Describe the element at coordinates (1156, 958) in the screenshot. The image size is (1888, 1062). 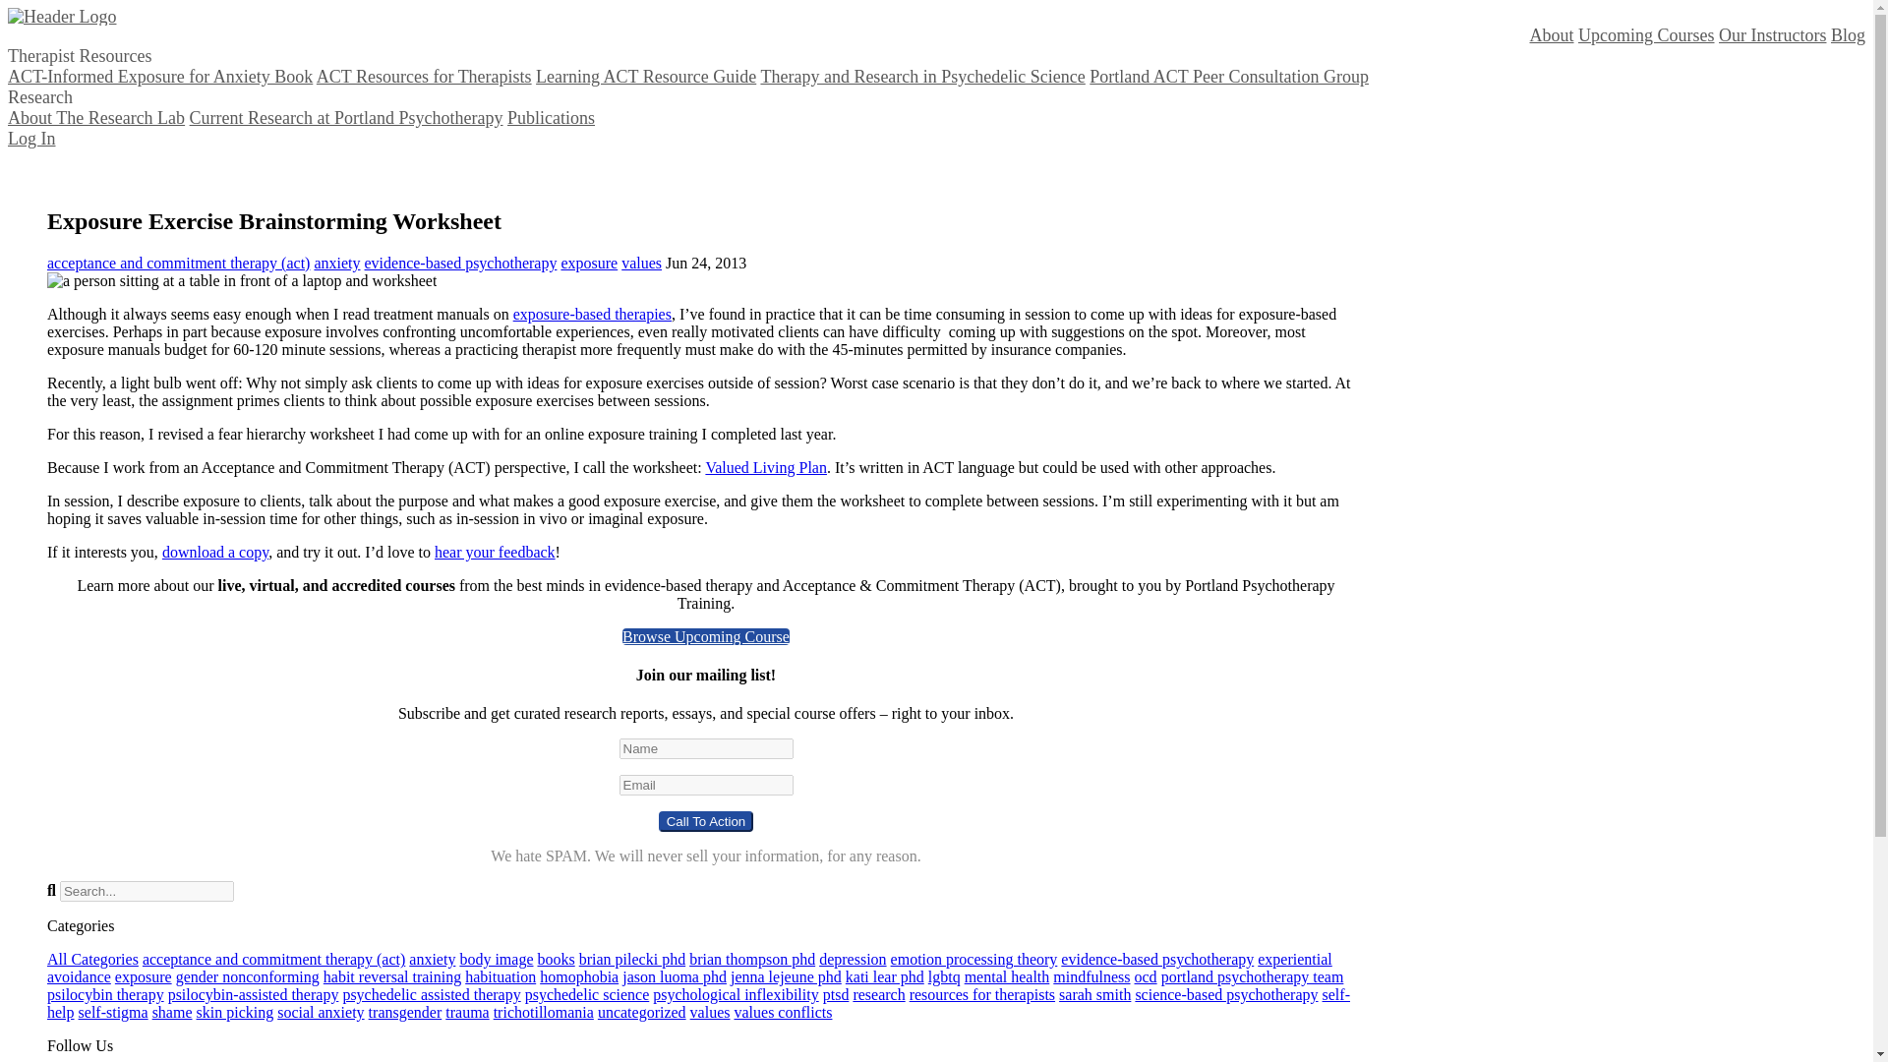
I see `evidence-based psychotherapy` at that location.